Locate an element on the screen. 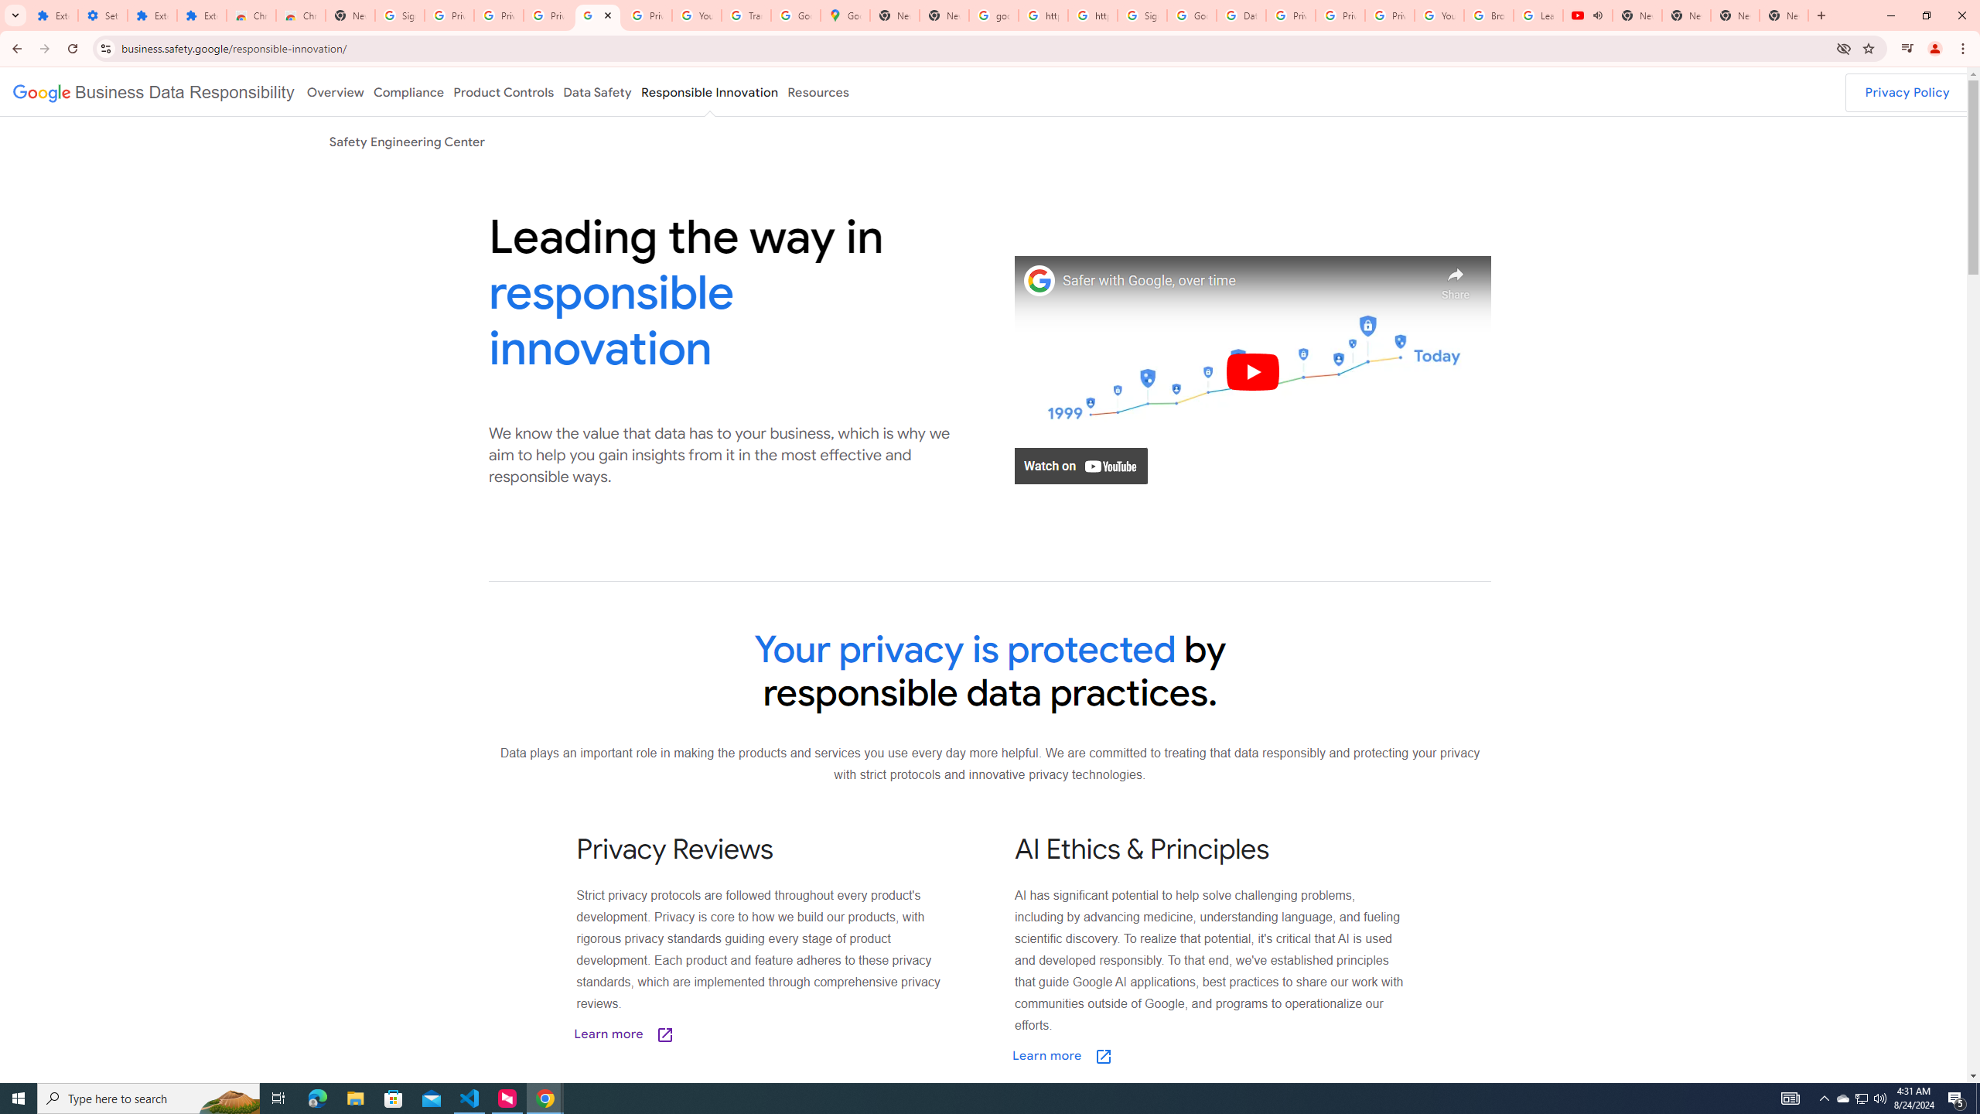 Image resolution: width=1980 pixels, height=1114 pixels. Sign in - Google Accounts is located at coordinates (1142, 15).